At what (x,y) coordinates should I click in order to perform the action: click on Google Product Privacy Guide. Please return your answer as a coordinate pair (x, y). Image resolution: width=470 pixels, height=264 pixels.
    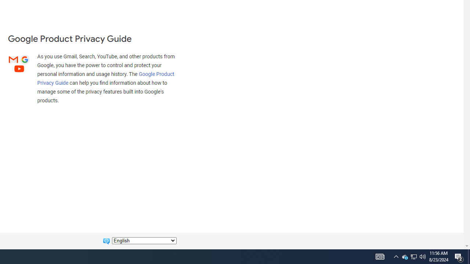
    Looking at the image, I should click on (106, 78).